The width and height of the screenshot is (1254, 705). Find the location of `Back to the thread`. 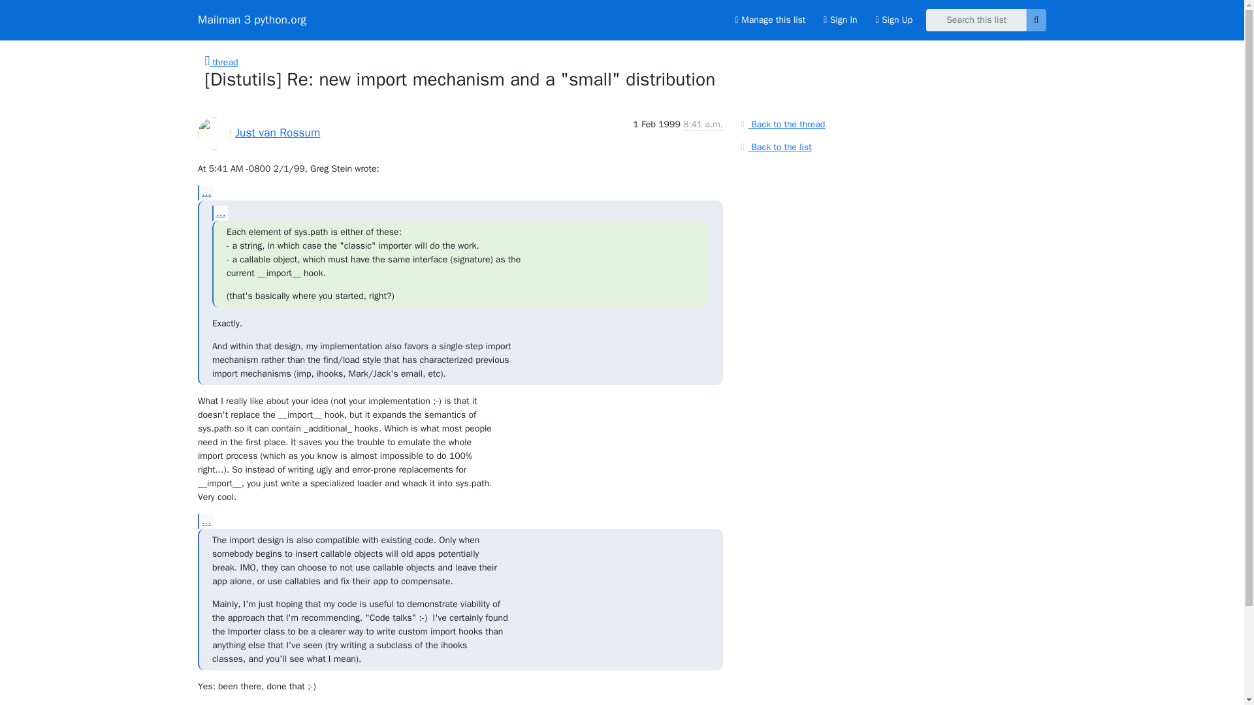

Back to the thread is located at coordinates (781, 124).